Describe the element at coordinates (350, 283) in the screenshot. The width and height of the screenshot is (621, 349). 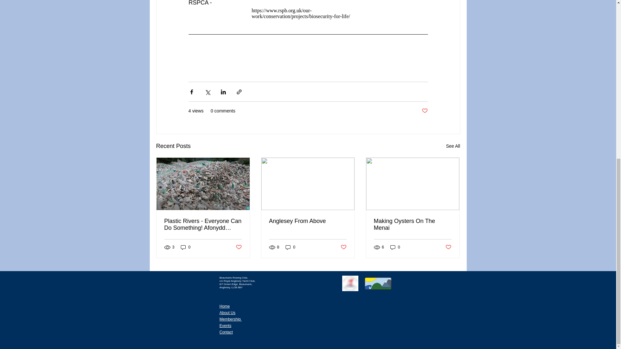
I see `Welsh Sea Rowing` at that location.